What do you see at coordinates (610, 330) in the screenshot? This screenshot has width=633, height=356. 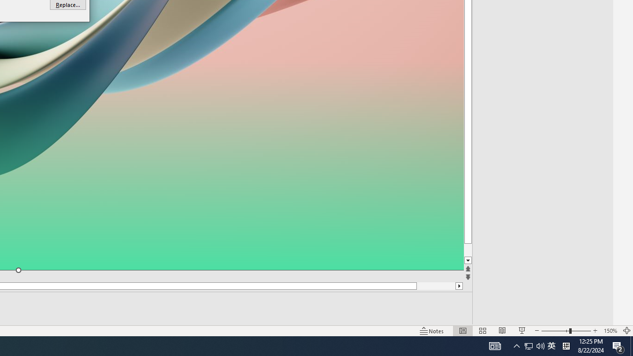 I see `Zoom 150%` at bounding box center [610, 330].